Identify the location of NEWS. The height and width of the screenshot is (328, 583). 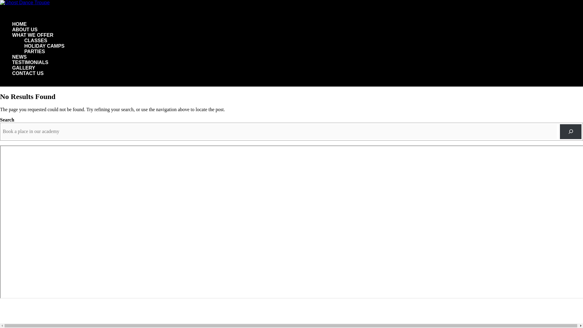
(19, 63).